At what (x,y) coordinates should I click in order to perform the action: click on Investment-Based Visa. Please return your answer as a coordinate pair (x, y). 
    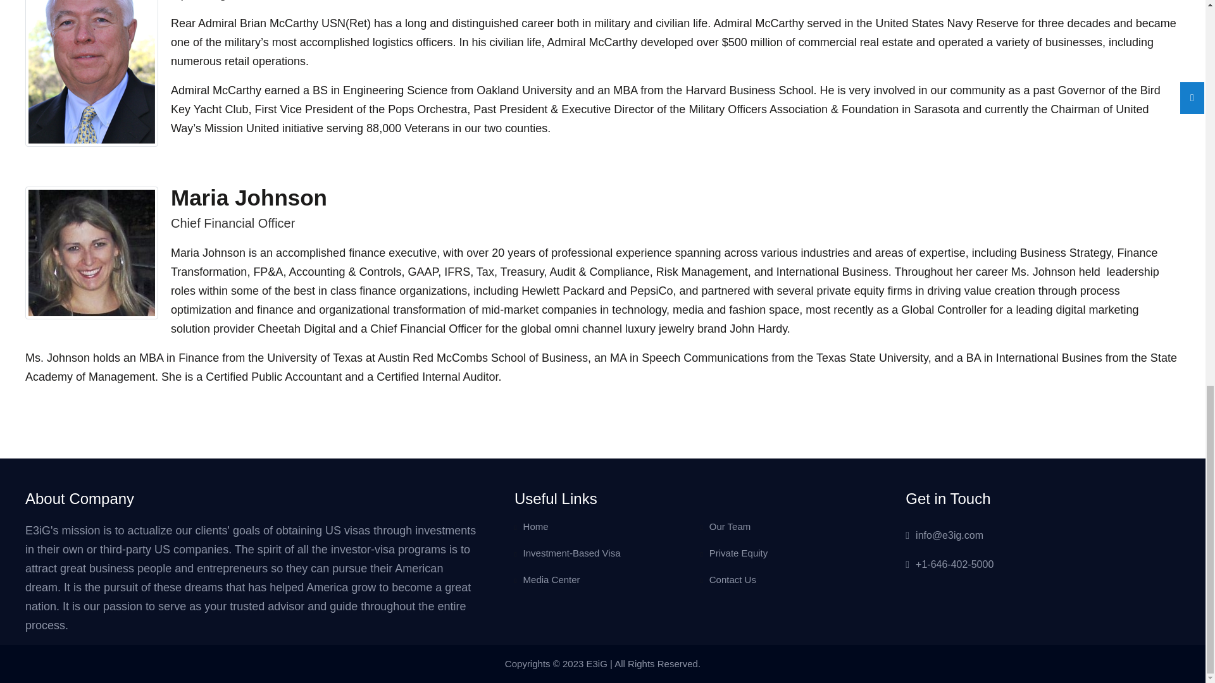
    Looking at the image, I should click on (572, 553).